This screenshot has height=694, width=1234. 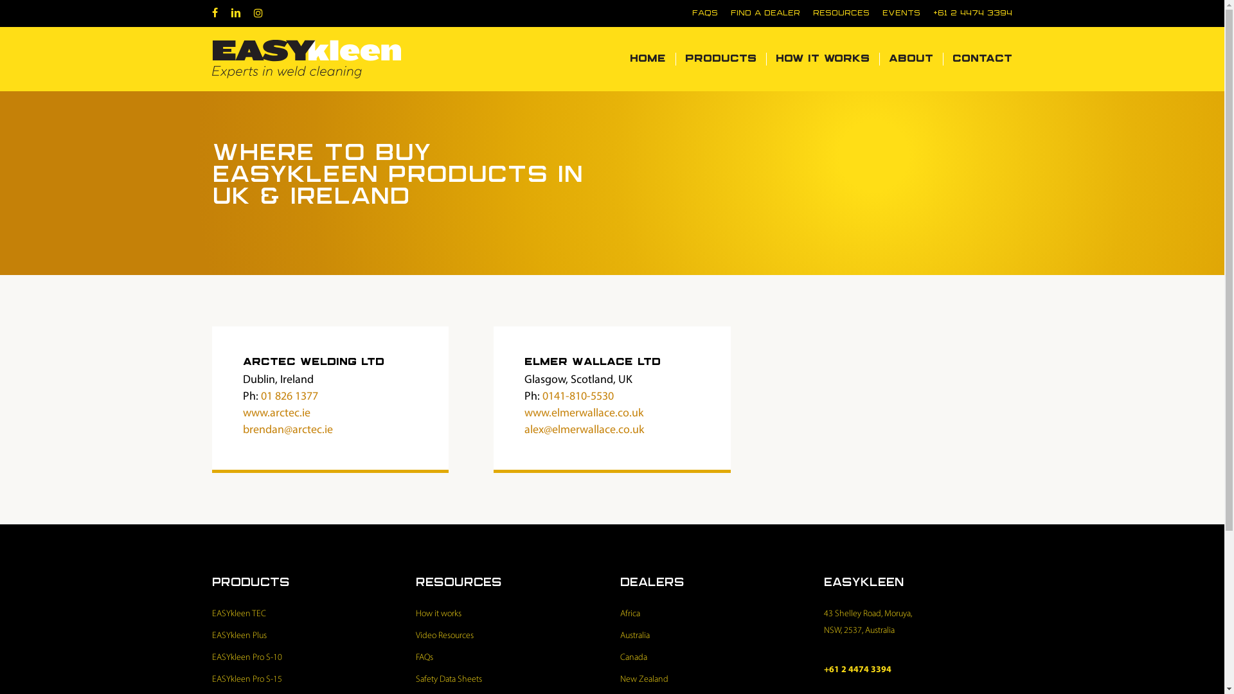 I want to click on About, so click(x=911, y=59).